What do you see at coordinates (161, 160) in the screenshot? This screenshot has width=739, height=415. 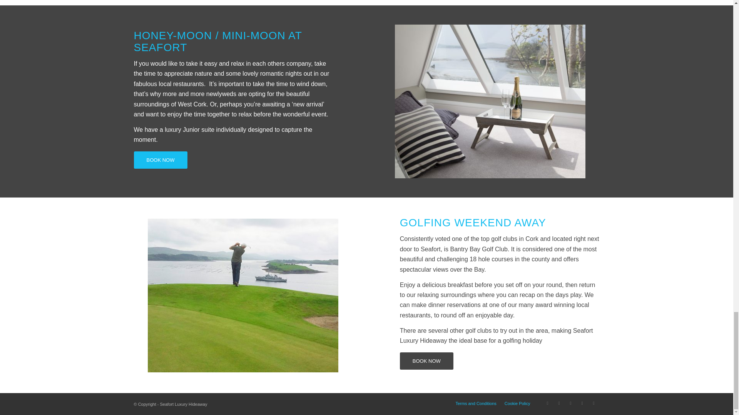 I see `BOOK NOW` at bounding box center [161, 160].